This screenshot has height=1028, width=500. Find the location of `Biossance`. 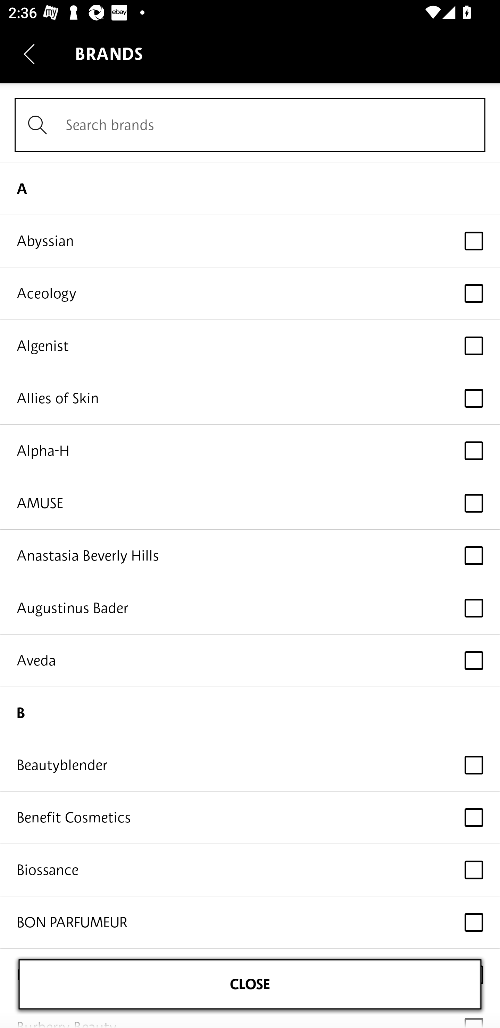

Biossance is located at coordinates (250, 870).